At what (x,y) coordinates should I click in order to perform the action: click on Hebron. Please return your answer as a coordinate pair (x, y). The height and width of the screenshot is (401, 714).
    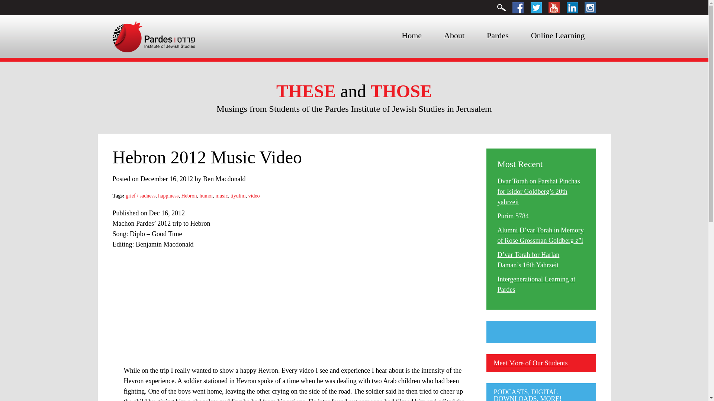
    Looking at the image, I should click on (189, 195).